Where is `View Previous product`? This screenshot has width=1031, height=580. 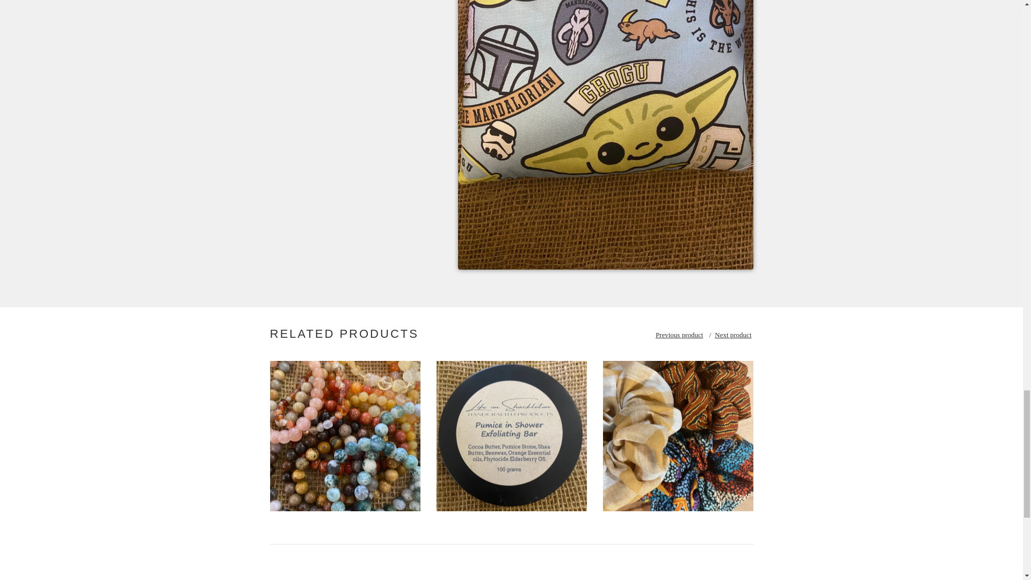
View Previous product is located at coordinates (679, 334).